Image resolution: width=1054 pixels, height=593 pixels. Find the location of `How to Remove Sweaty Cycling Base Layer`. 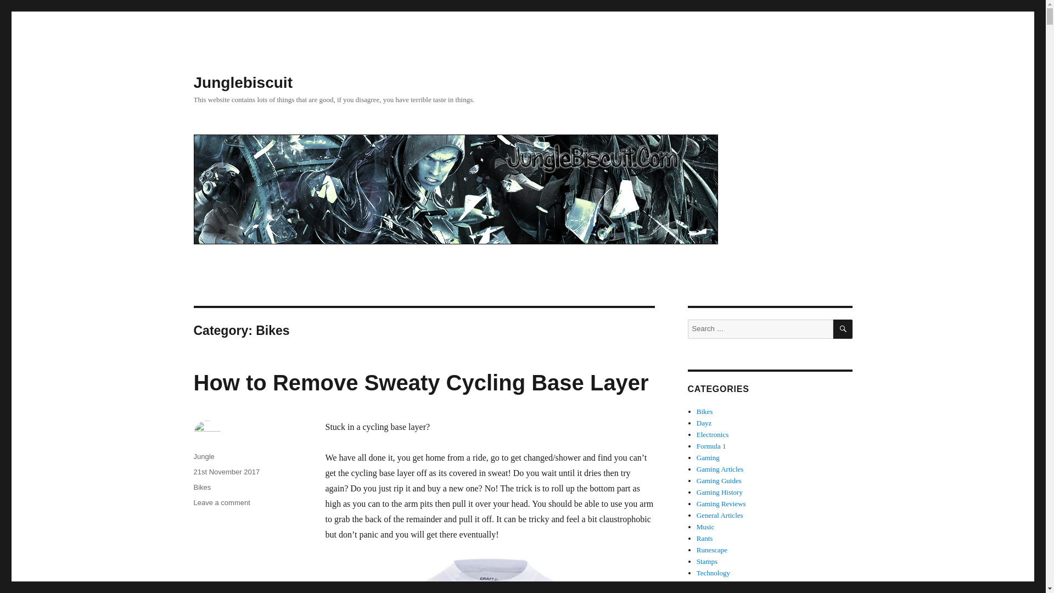

How to Remove Sweaty Cycling Base Layer is located at coordinates (421, 383).